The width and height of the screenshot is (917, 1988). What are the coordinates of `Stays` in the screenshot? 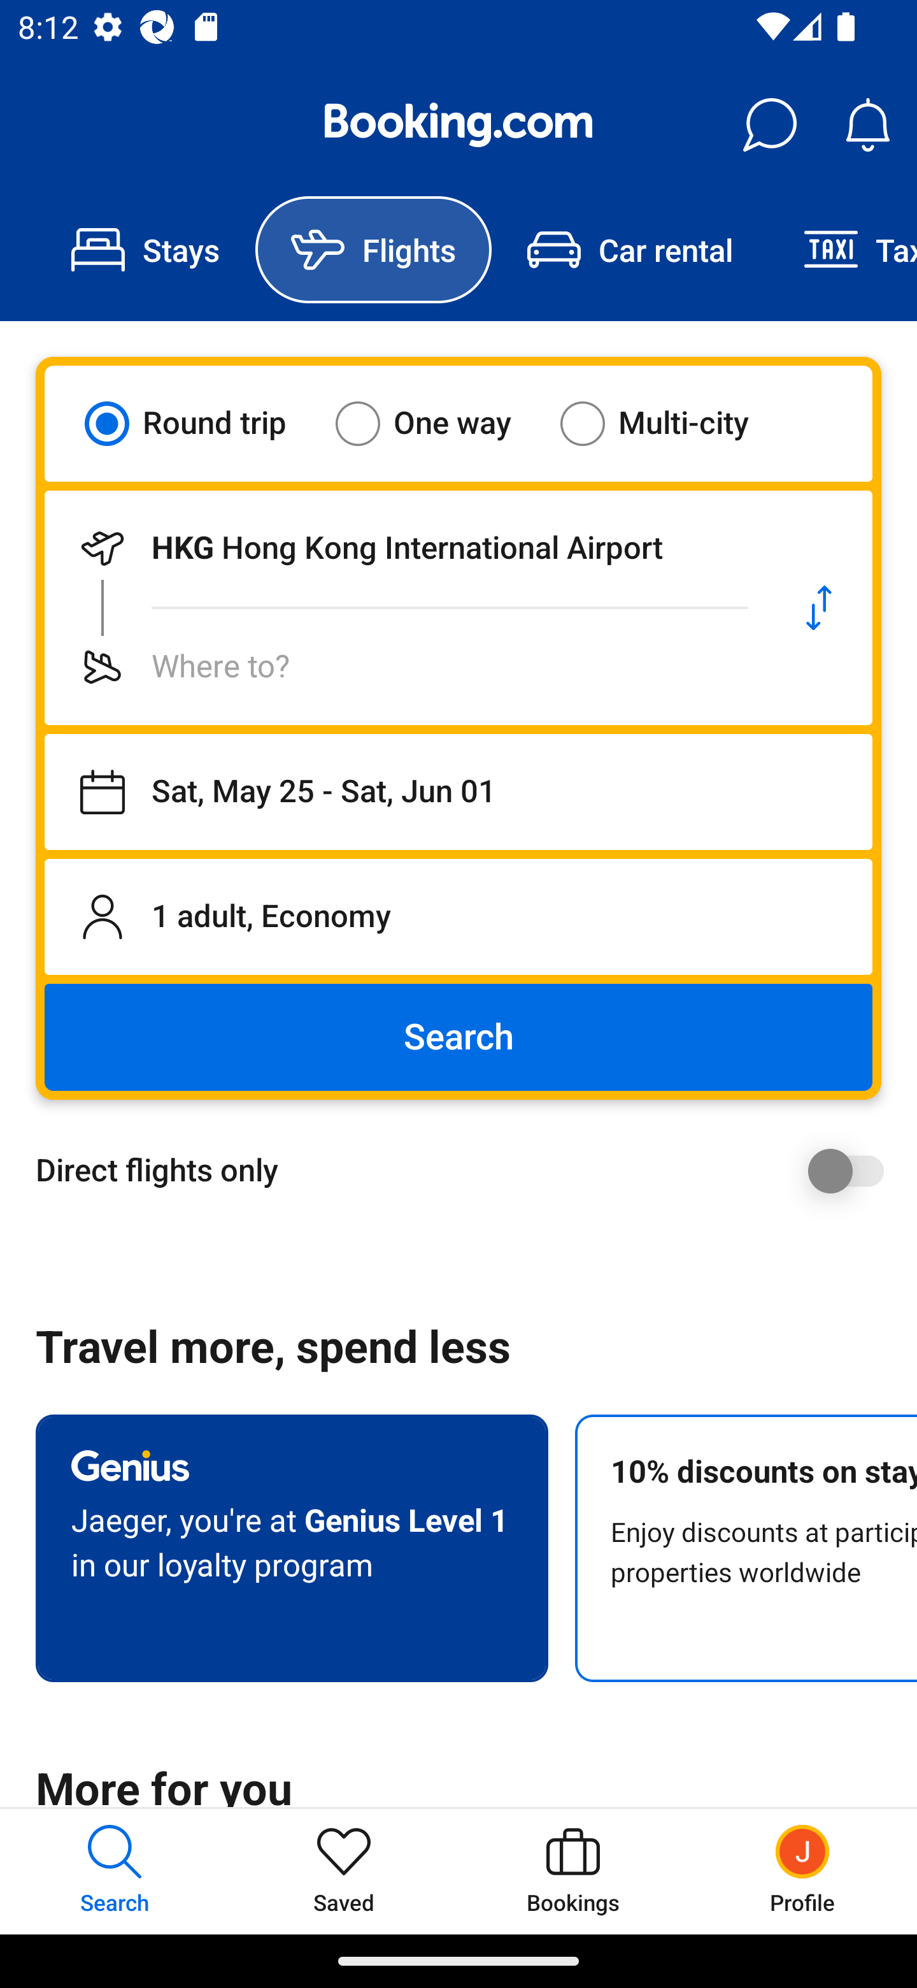 It's located at (145, 250).